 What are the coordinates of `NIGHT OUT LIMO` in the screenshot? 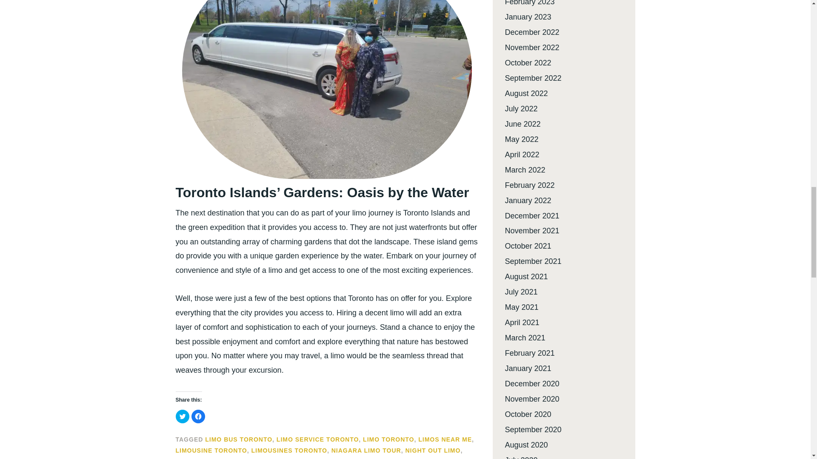 It's located at (433, 450).